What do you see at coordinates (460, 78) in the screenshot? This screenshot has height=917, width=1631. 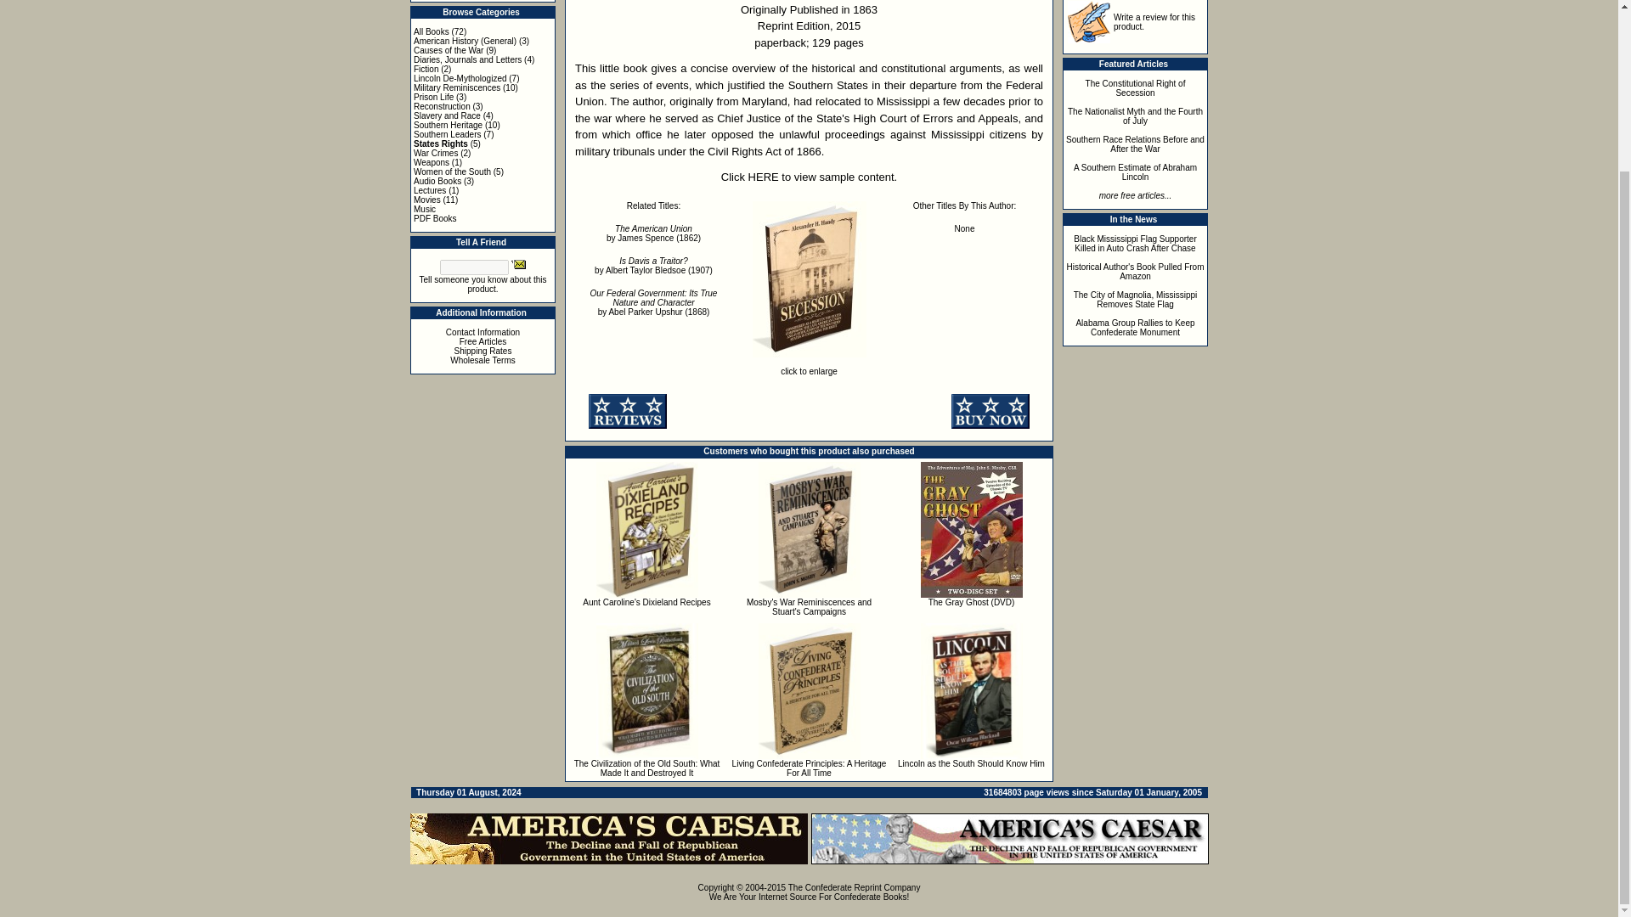 I see `Lincoln De-Mythologized` at bounding box center [460, 78].